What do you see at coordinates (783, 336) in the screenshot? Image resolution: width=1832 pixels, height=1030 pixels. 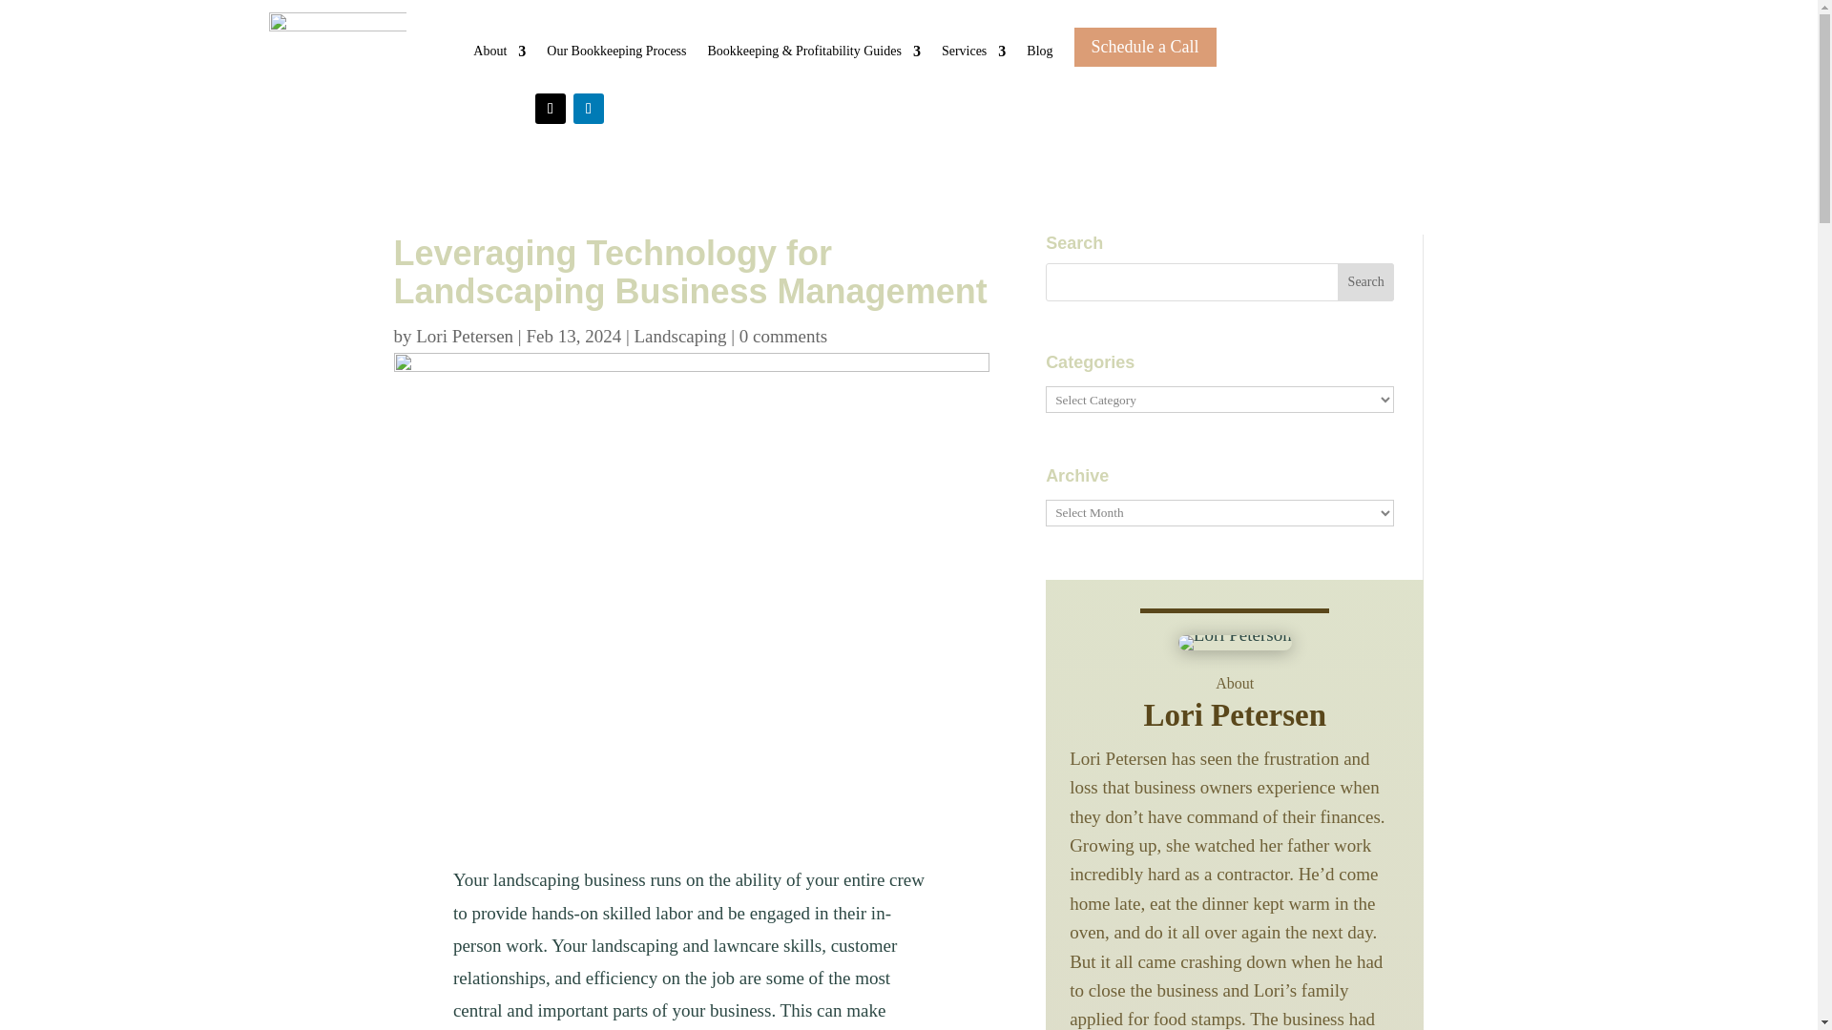 I see `0 comments` at bounding box center [783, 336].